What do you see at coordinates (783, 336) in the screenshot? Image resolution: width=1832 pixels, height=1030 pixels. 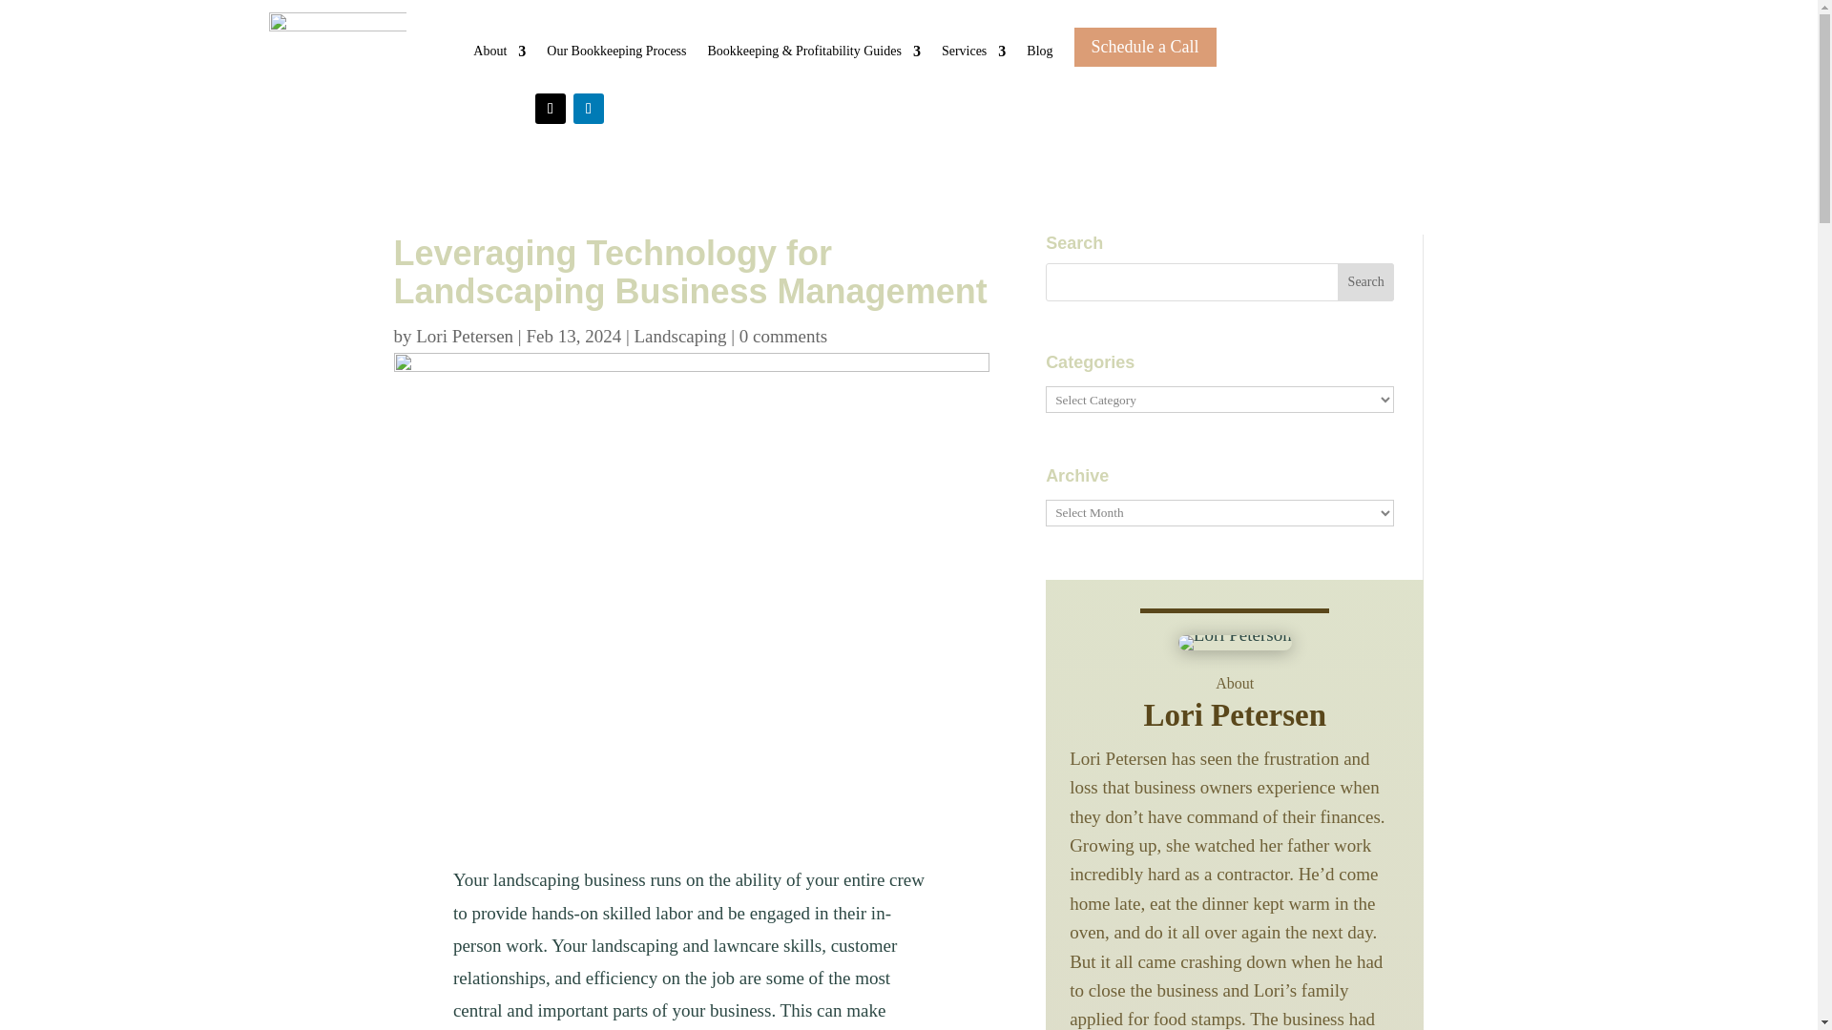 I see `0 comments` at bounding box center [783, 336].